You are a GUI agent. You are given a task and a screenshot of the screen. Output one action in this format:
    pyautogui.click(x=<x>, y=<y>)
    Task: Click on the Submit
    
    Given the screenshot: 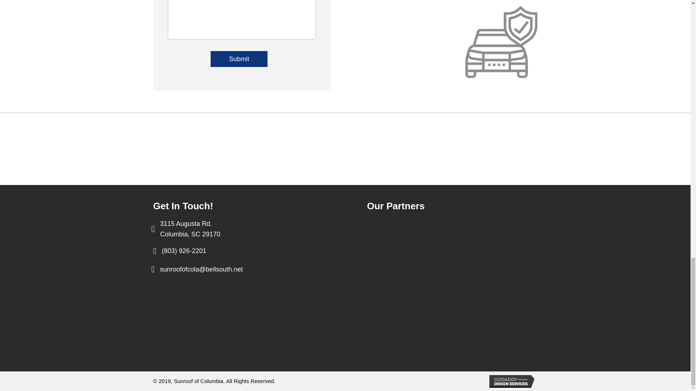 What is the action you would take?
    pyautogui.click(x=239, y=59)
    